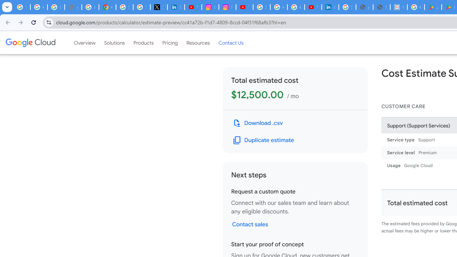 The width and height of the screenshot is (457, 257). I want to click on Contact Us, so click(231, 42).